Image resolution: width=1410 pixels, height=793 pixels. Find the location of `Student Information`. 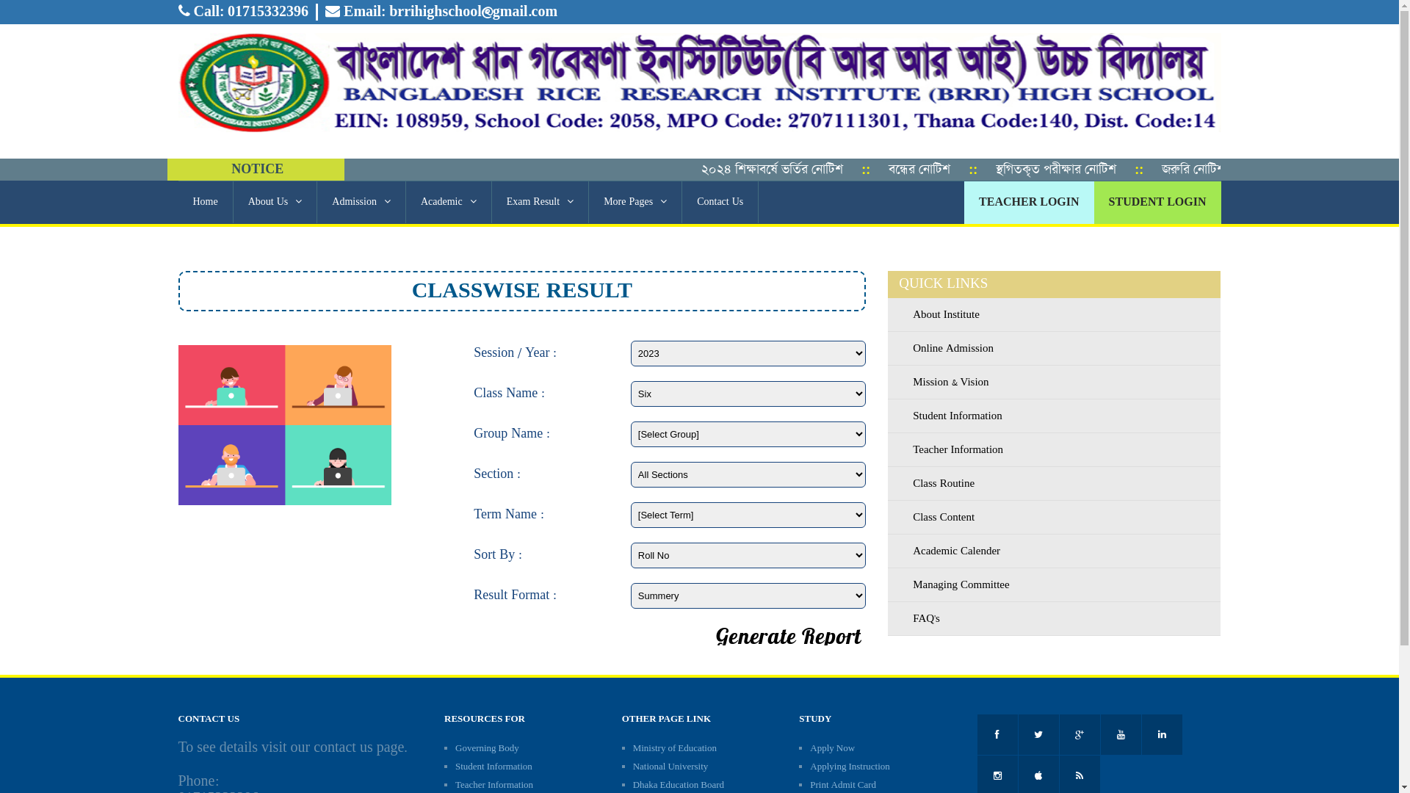

Student Information is located at coordinates (1055, 416).